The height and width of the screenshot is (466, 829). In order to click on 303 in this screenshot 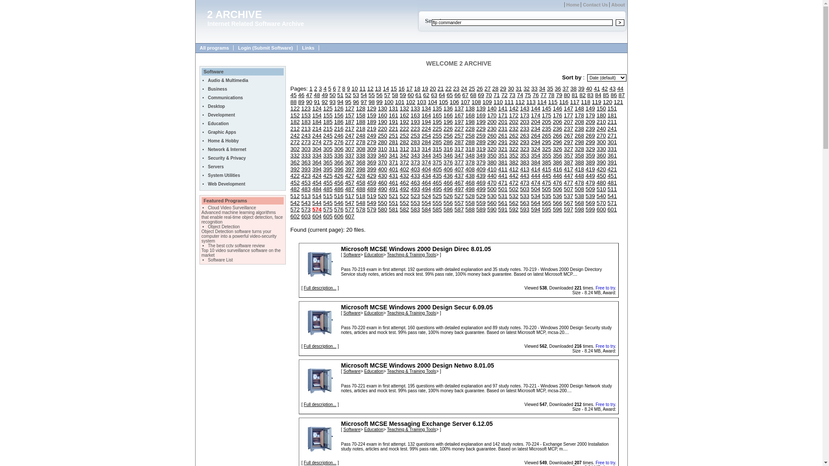, I will do `click(306, 149)`.